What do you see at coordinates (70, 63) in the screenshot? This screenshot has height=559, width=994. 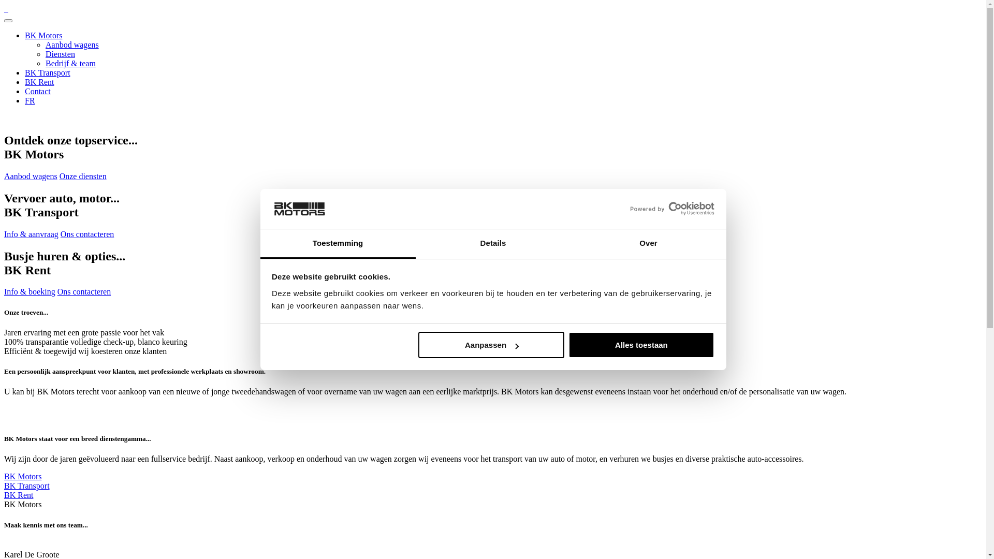 I see `Bedrijf & team` at bounding box center [70, 63].